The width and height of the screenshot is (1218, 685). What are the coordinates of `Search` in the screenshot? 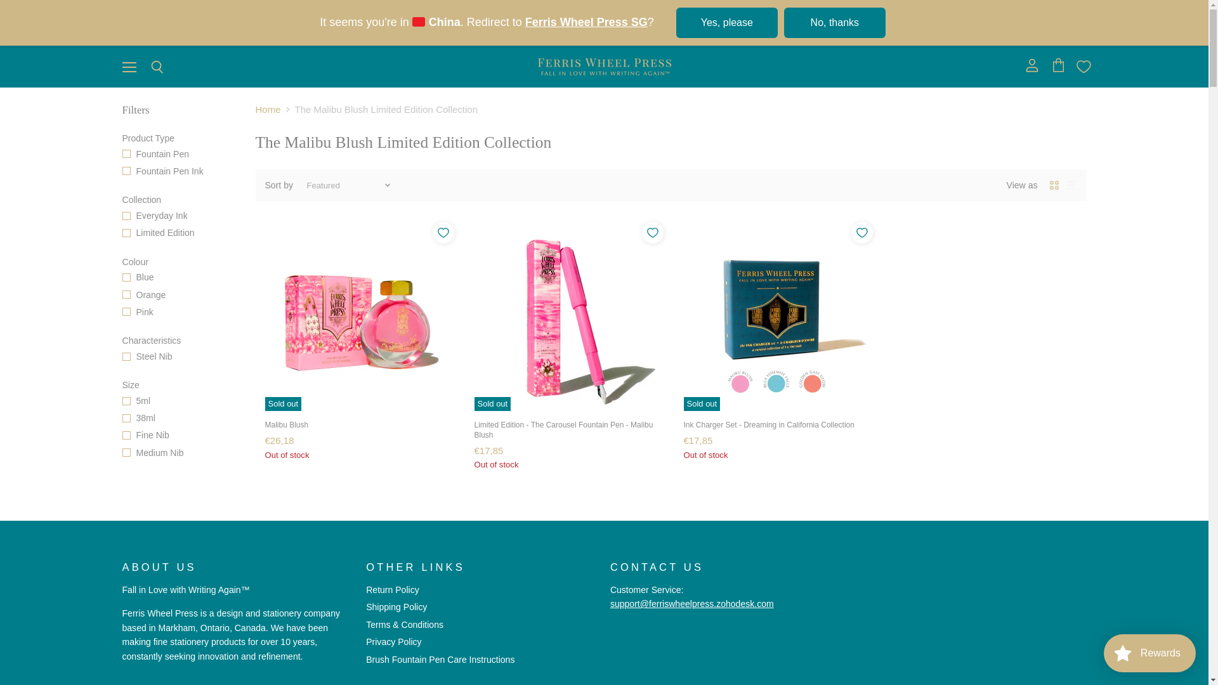 It's located at (156, 67).